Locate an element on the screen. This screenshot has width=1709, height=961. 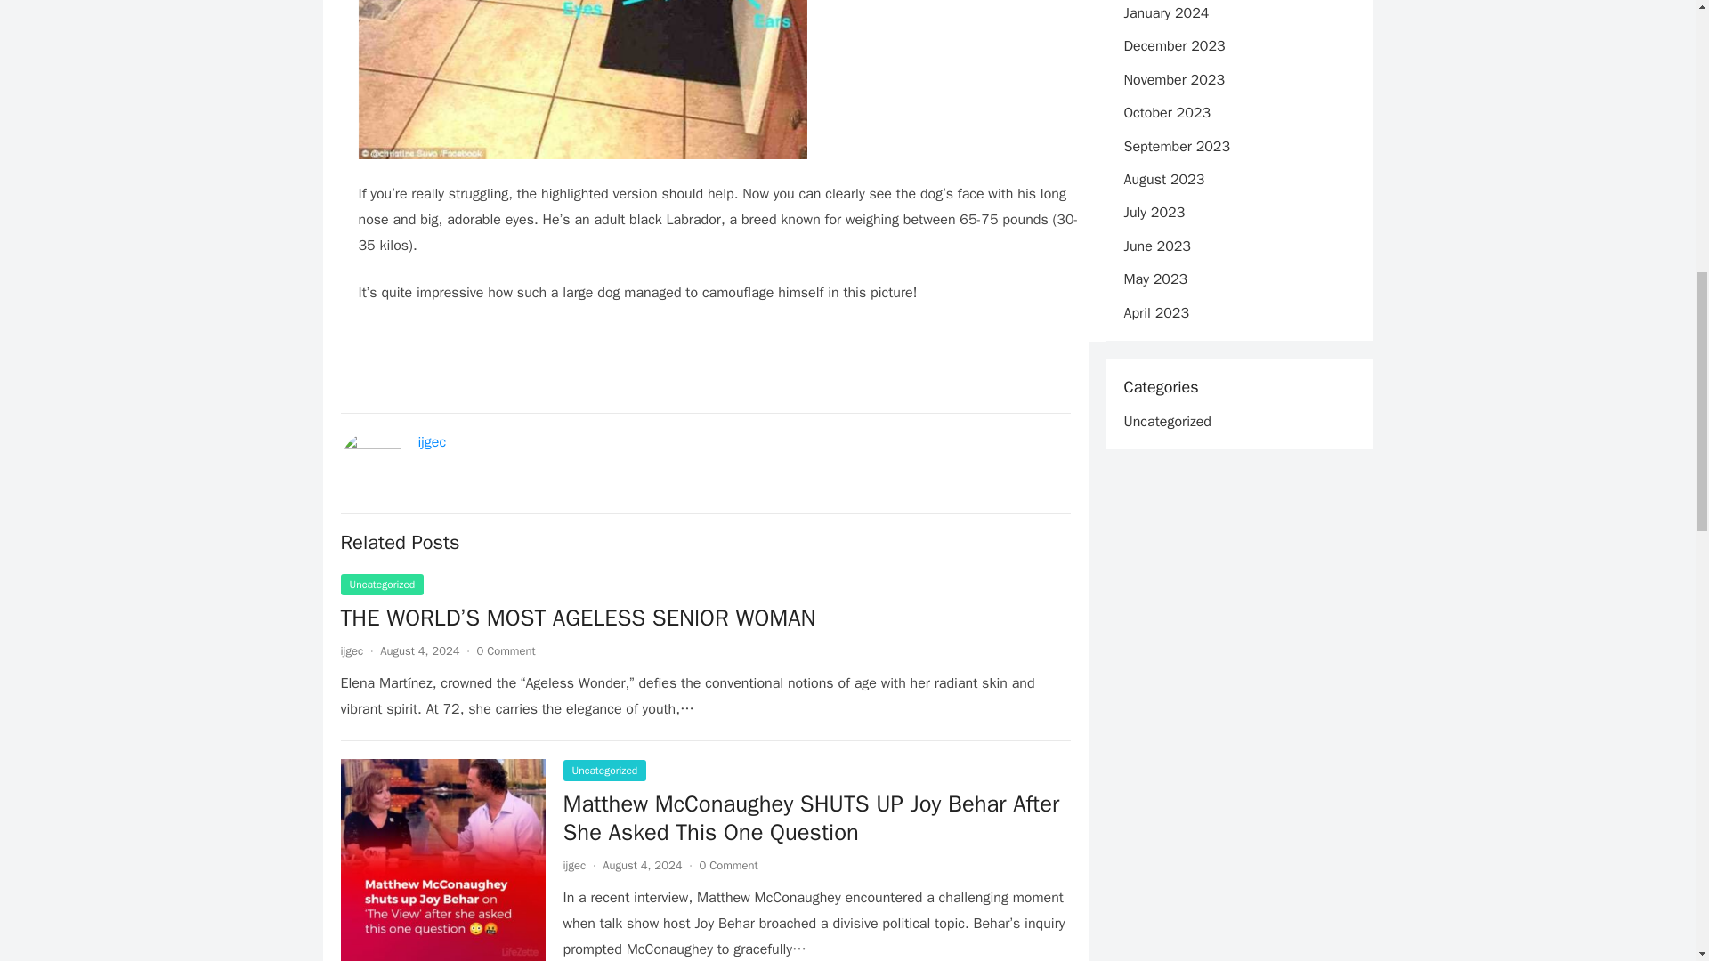
0 Comment is located at coordinates (506, 650).